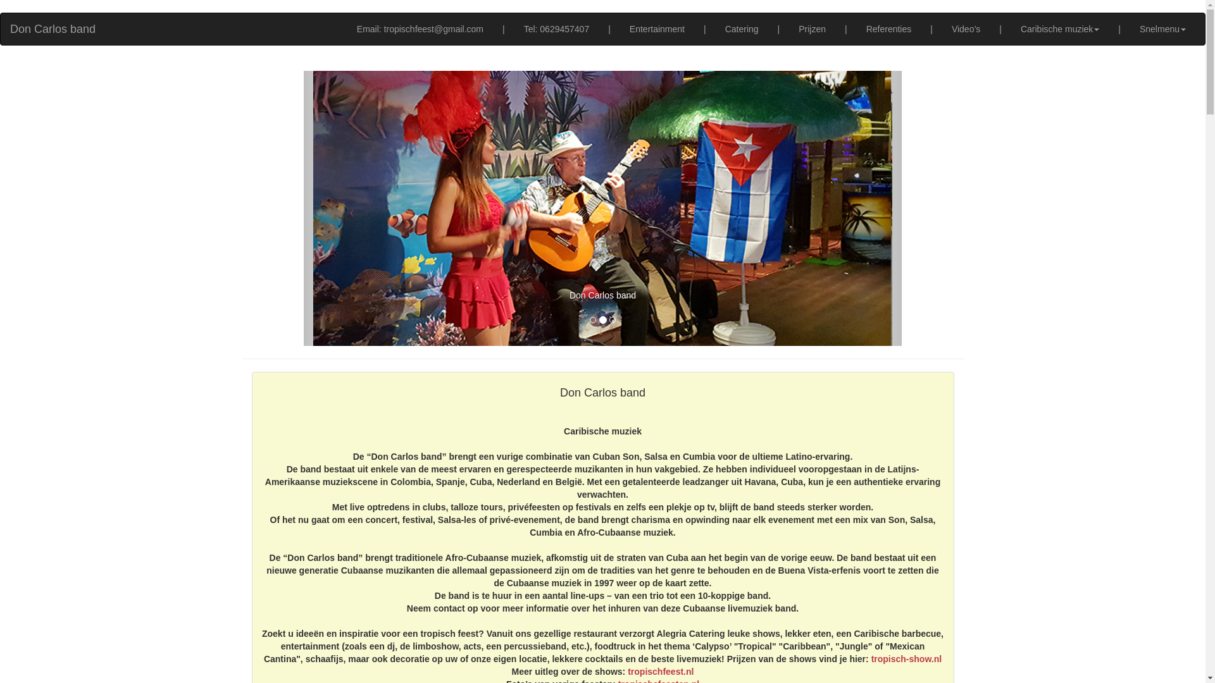 The height and width of the screenshot is (683, 1215). I want to click on |, so click(1119, 29).